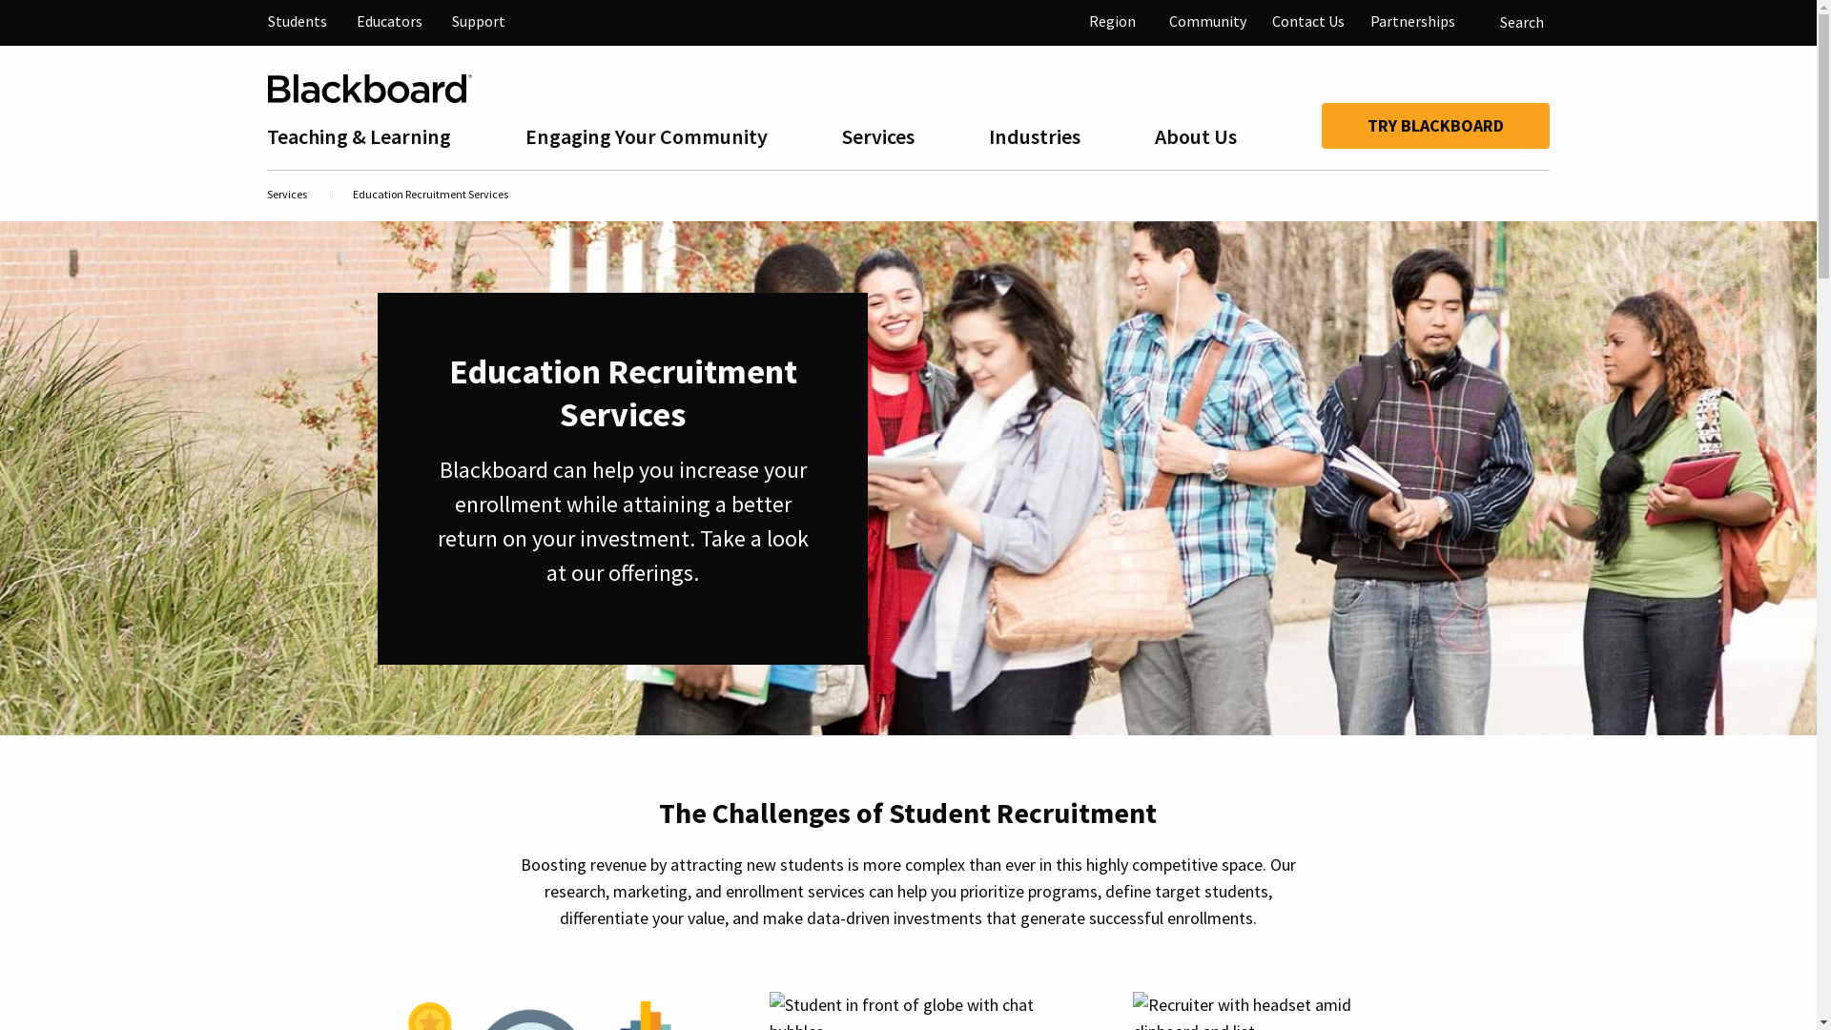  What do you see at coordinates (298, 22) in the screenshot?
I see `Students` at bounding box center [298, 22].